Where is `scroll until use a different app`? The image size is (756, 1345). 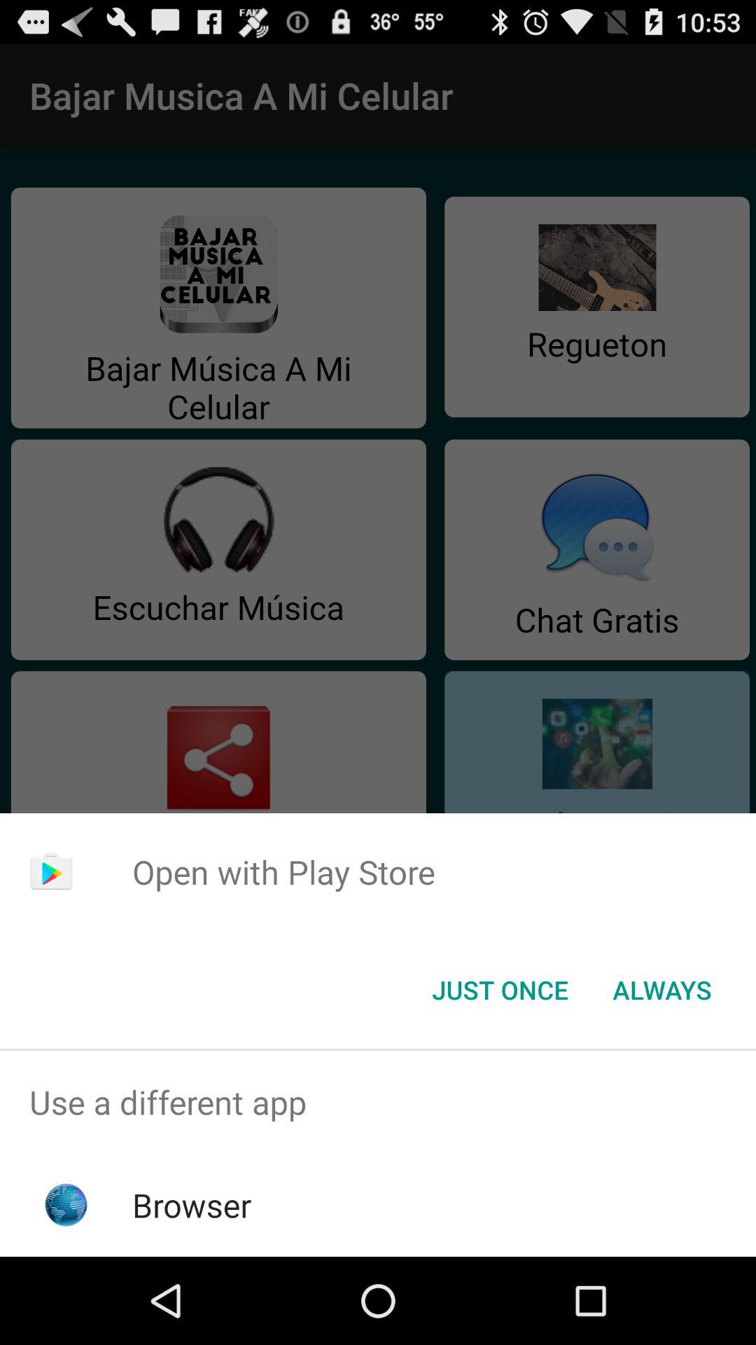
scroll until use a different app is located at coordinates (378, 1103).